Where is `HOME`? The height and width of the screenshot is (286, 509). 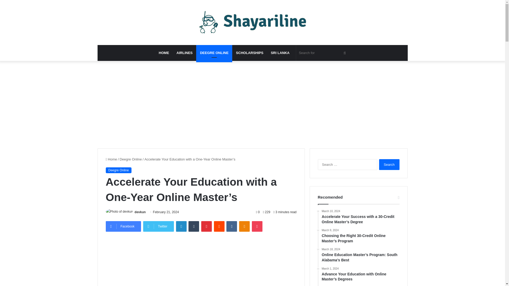 HOME is located at coordinates (164, 53).